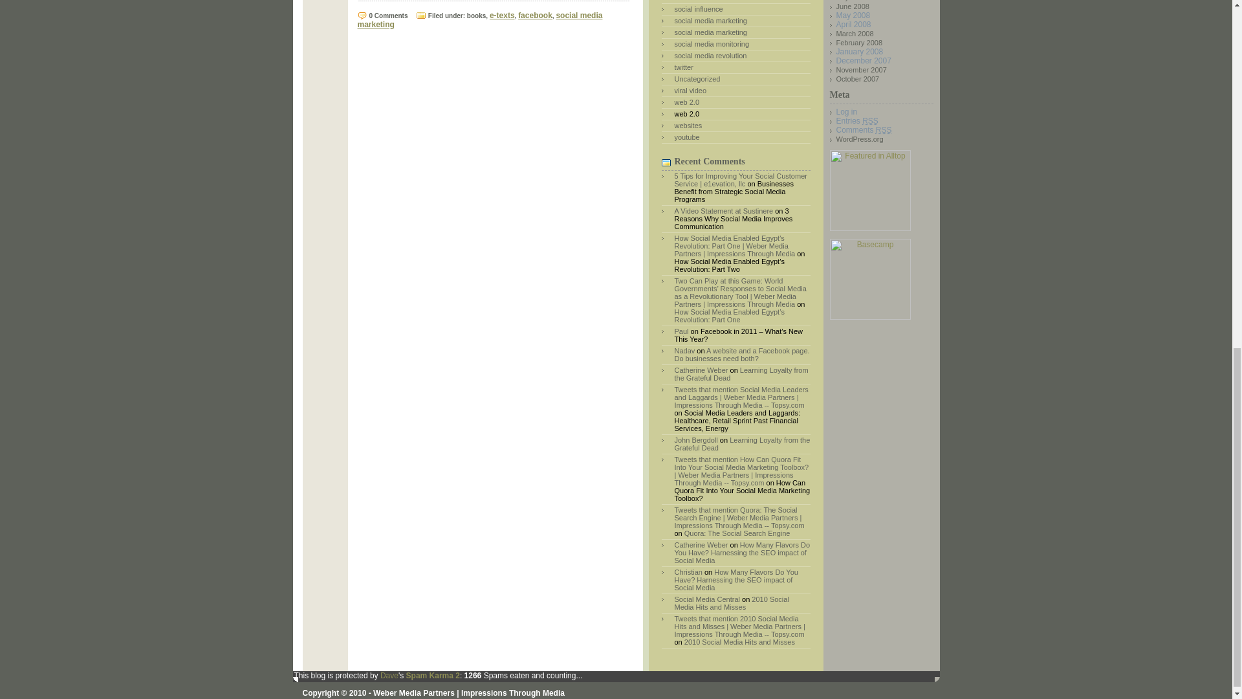 This screenshot has height=699, width=1242. What do you see at coordinates (741, 373) in the screenshot?
I see `Learning Loyalty from the Grateful Dead` at bounding box center [741, 373].